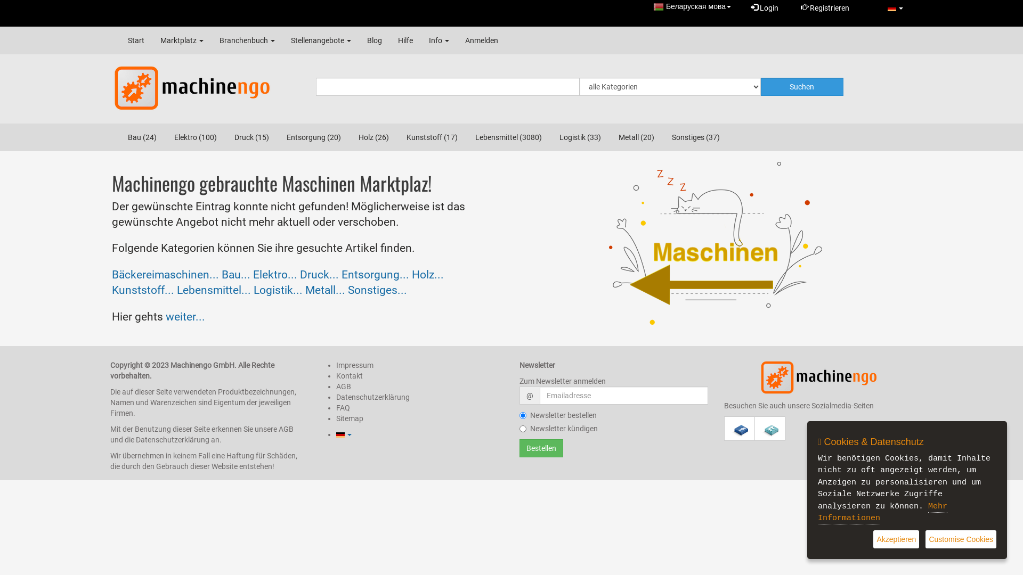 The image size is (1023, 575). Describe the element at coordinates (344, 387) in the screenshot. I see `AGB` at that location.